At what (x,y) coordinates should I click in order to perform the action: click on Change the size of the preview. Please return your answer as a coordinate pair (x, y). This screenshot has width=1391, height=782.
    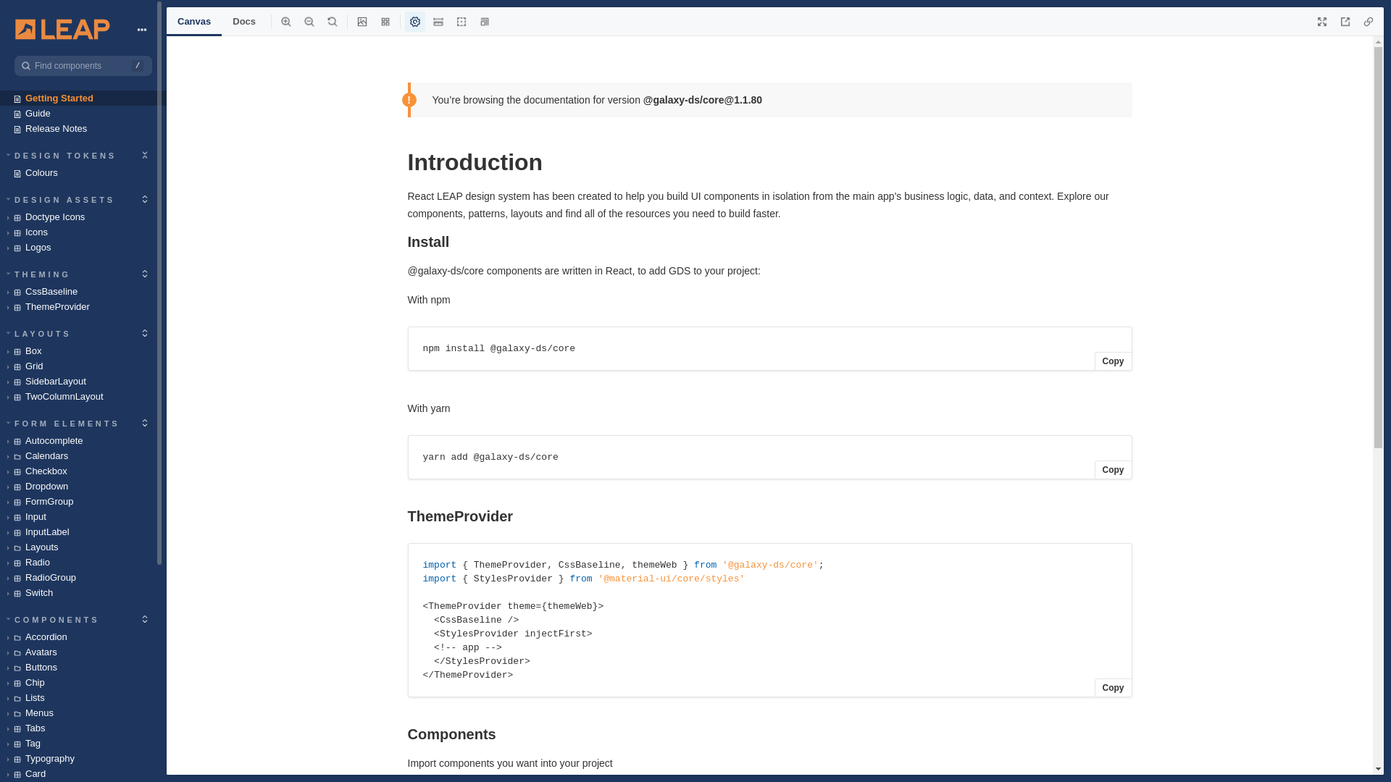
    Looking at the image, I should click on (485, 22).